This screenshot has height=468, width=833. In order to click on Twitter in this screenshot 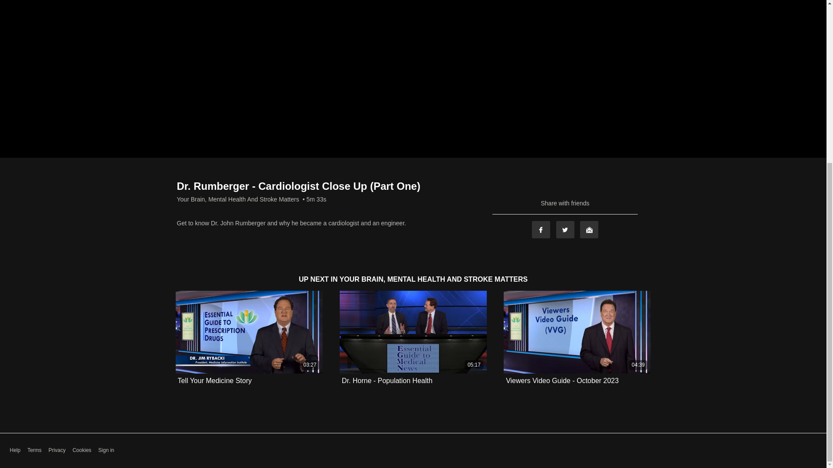, I will do `click(565, 229)`.